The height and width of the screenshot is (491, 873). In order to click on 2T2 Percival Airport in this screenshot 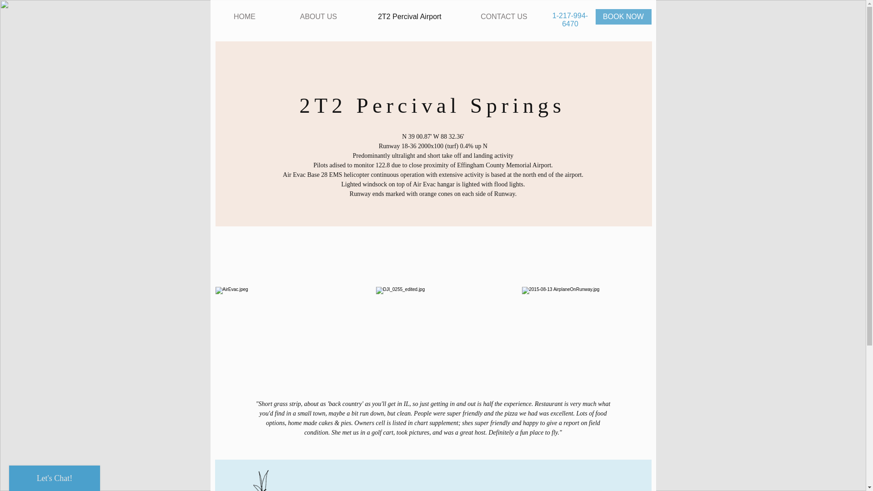, I will do `click(409, 17)`.